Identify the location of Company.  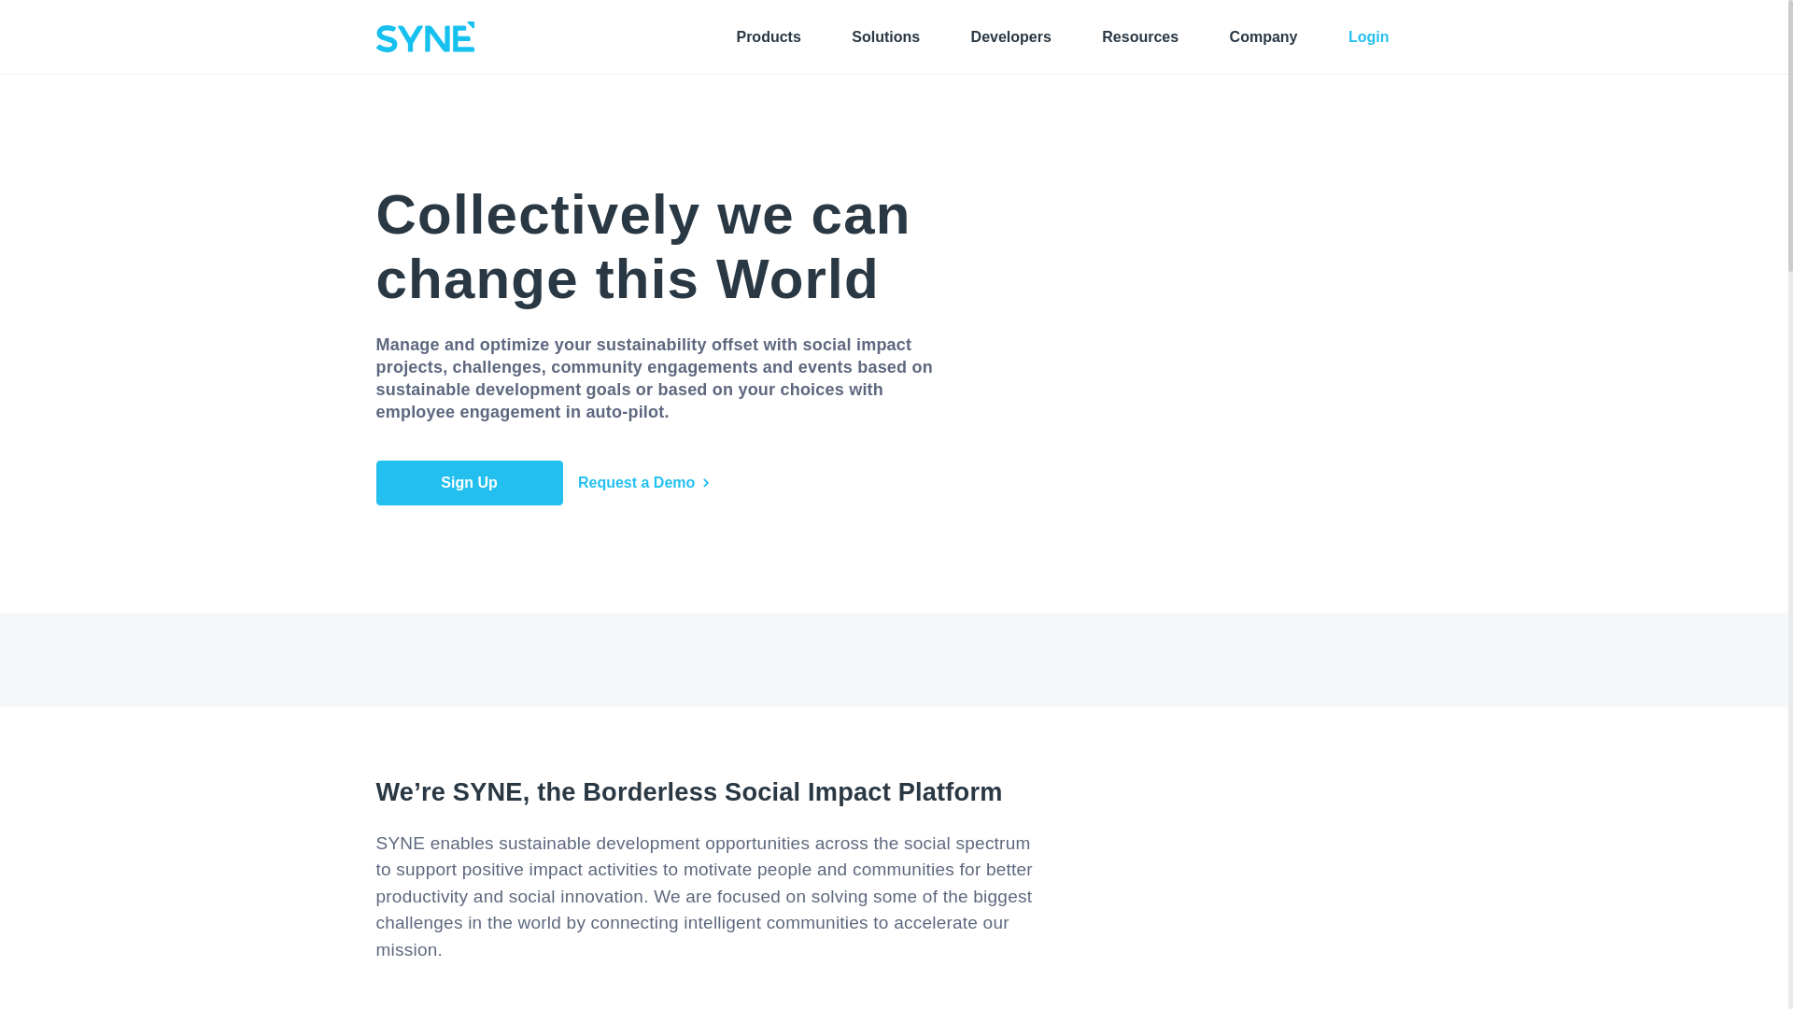
(1264, 36).